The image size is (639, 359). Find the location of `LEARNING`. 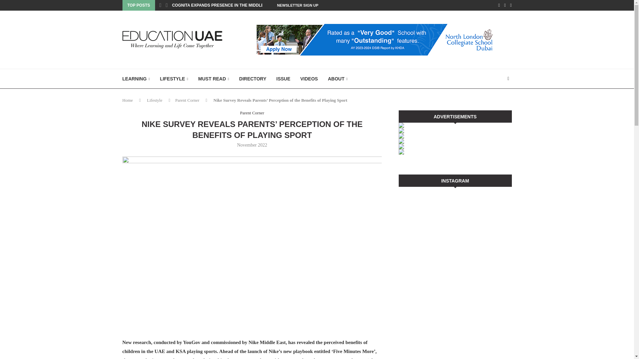

LEARNING is located at coordinates (136, 79).